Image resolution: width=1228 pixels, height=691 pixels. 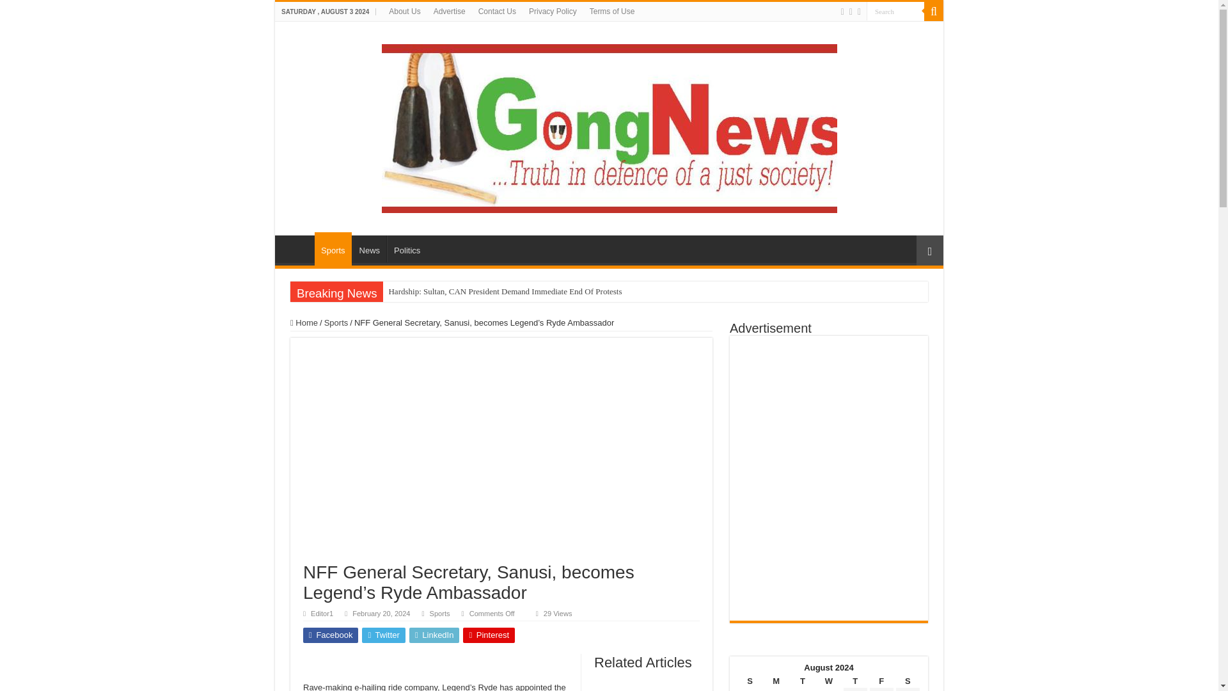 I want to click on Search, so click(x=895, y=12).